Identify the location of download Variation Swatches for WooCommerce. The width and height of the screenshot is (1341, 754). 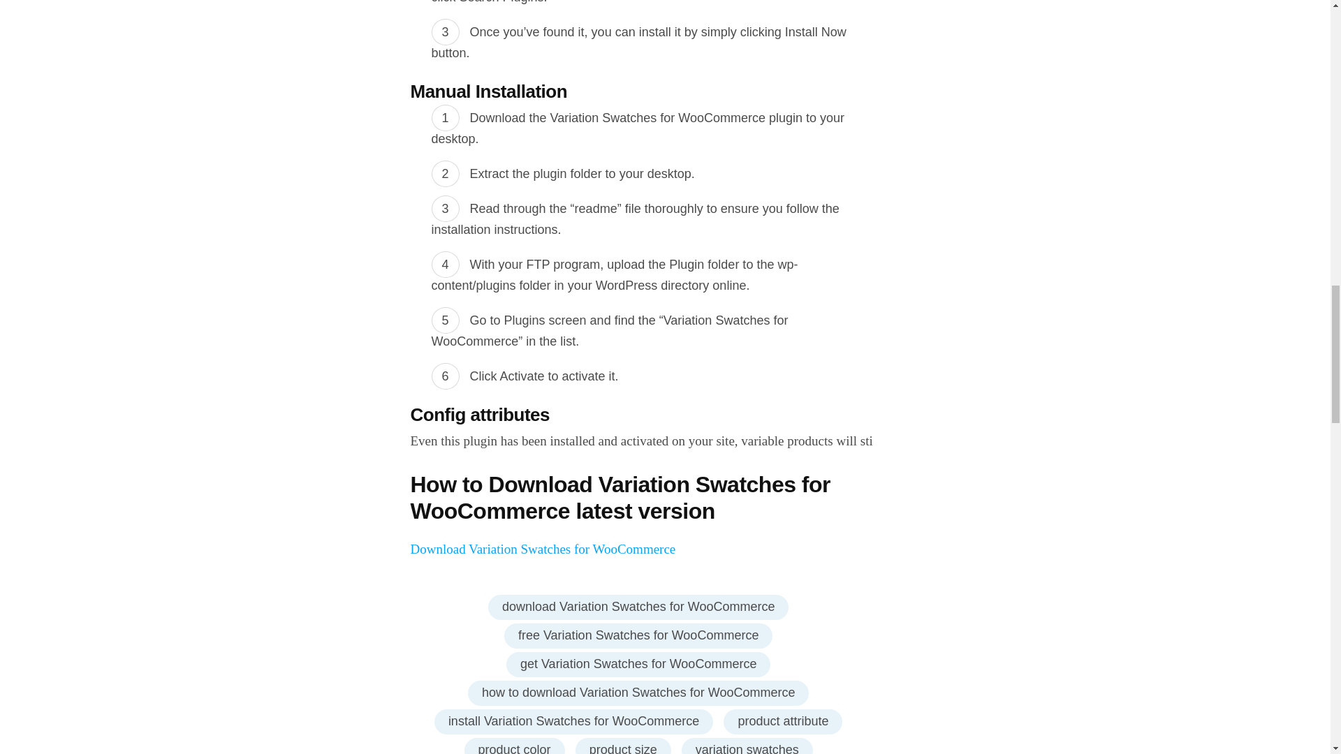
(638, 607).